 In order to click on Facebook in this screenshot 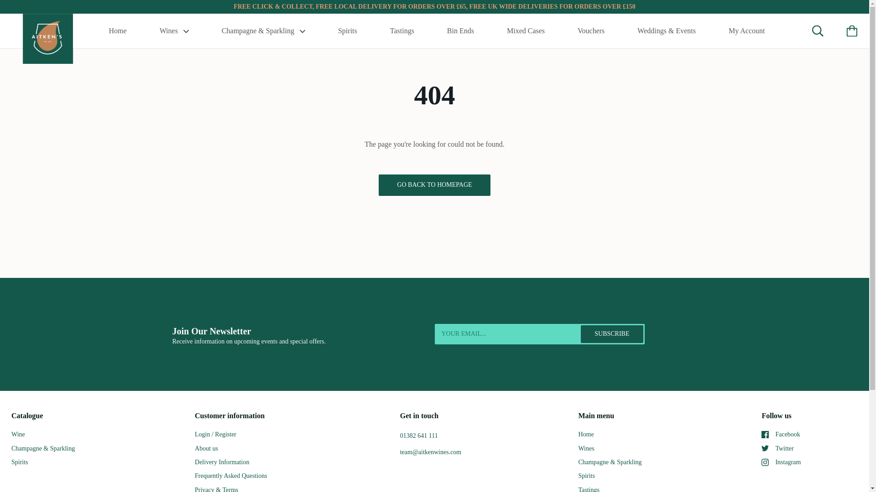, I will do `click(765, 435)`.